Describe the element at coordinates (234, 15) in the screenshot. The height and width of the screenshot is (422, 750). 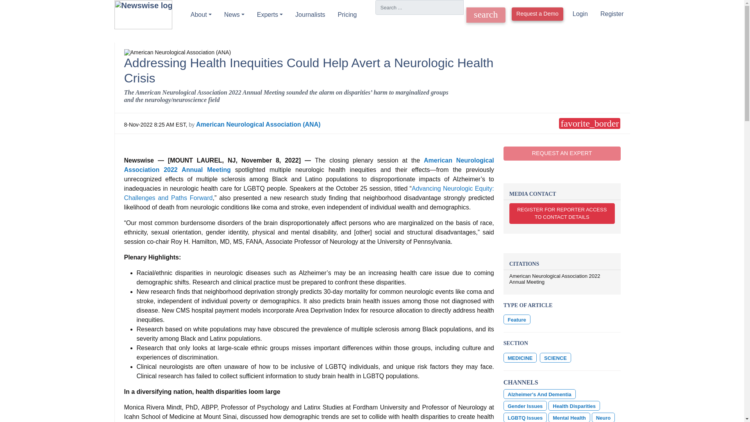
I see `News` at that location.